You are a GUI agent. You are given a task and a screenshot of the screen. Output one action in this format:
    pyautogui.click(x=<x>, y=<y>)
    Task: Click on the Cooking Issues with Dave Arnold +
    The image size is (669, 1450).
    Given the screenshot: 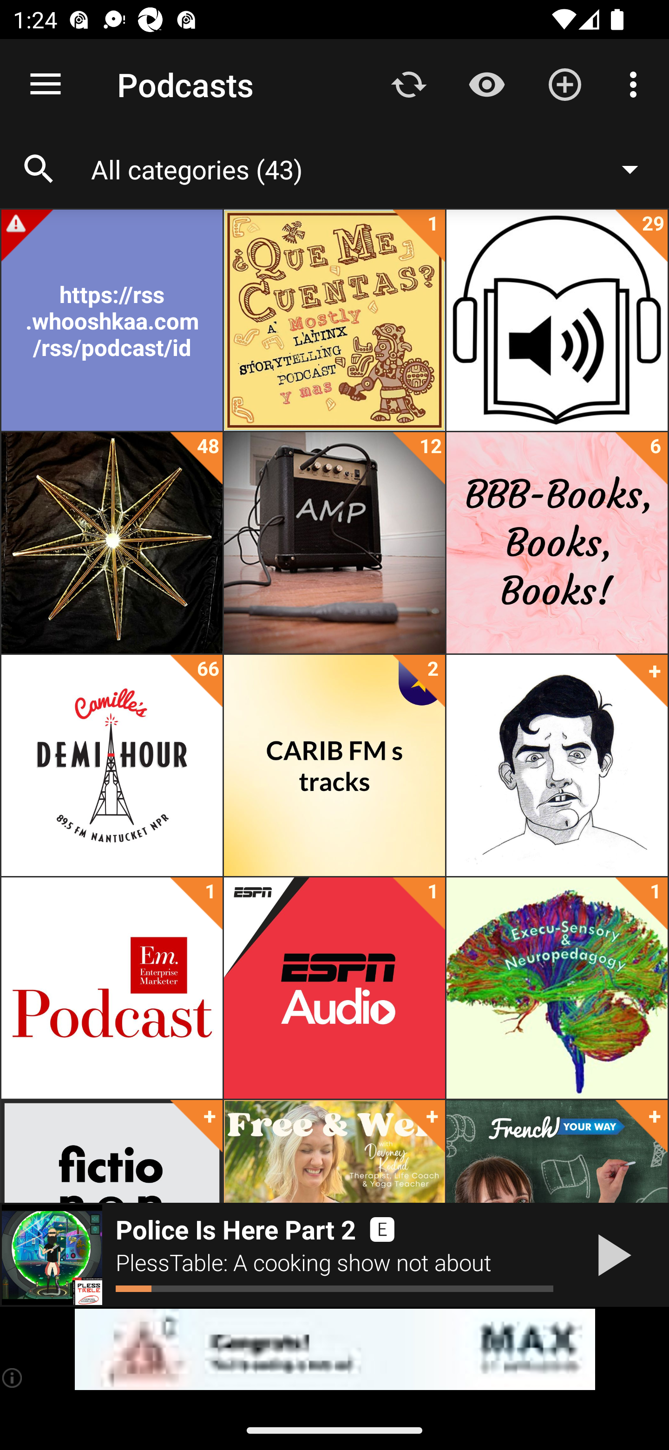 What is the action you would take?
    pyautogui.click(x=557, y=765)
    